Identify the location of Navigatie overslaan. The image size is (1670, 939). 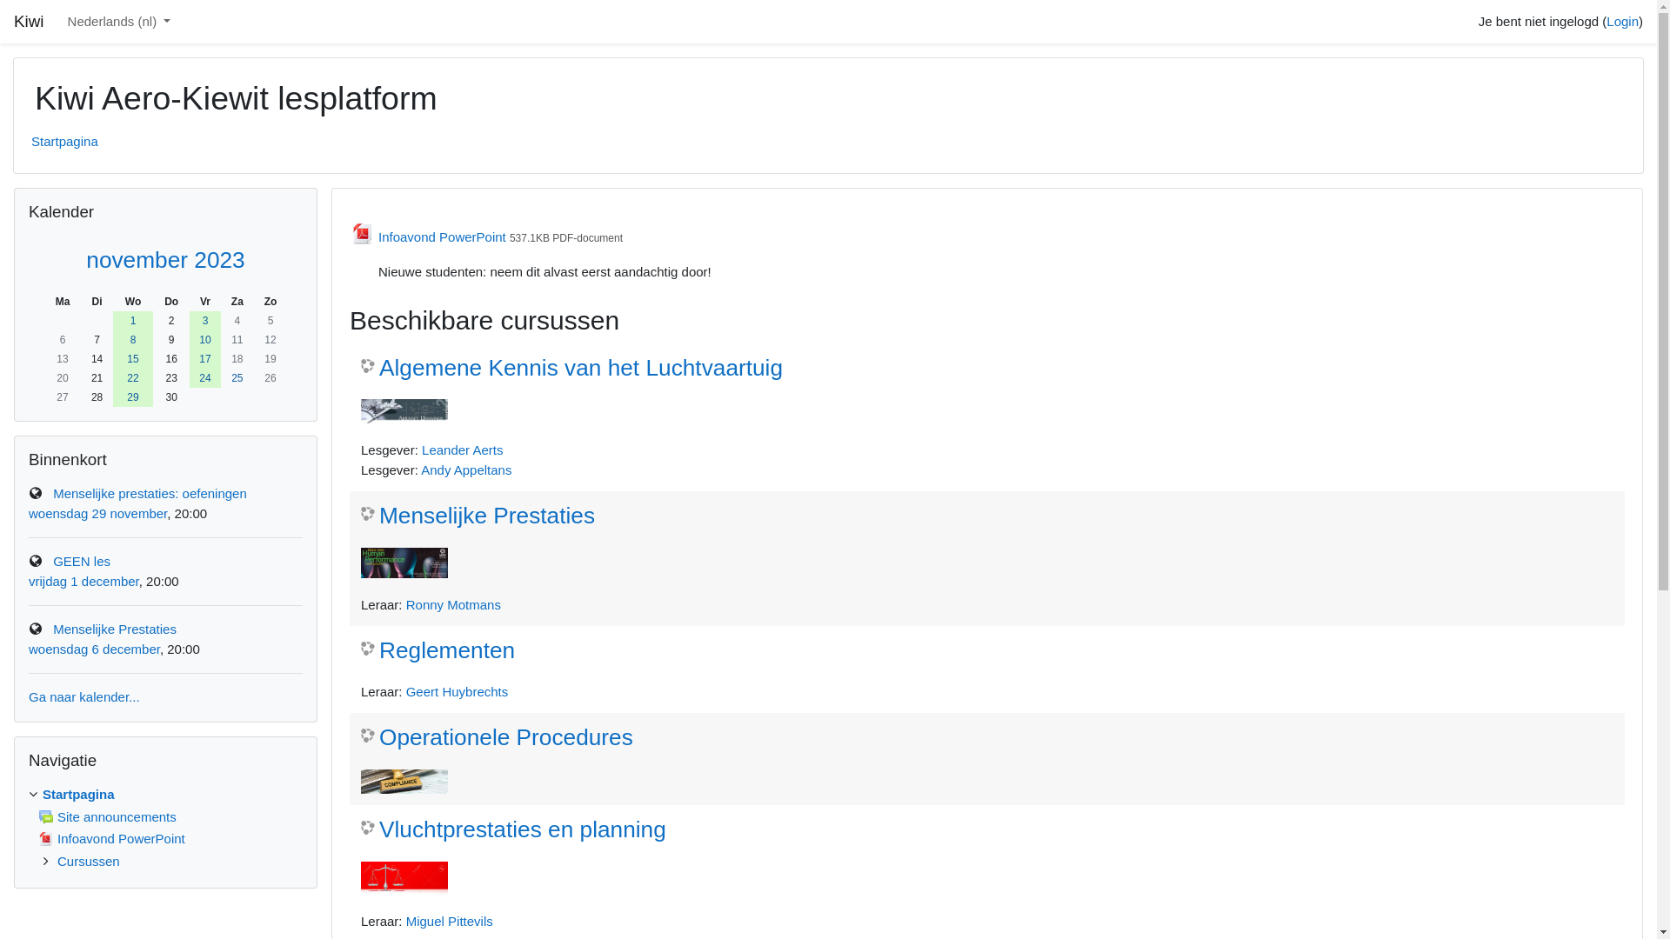
(14, 736).